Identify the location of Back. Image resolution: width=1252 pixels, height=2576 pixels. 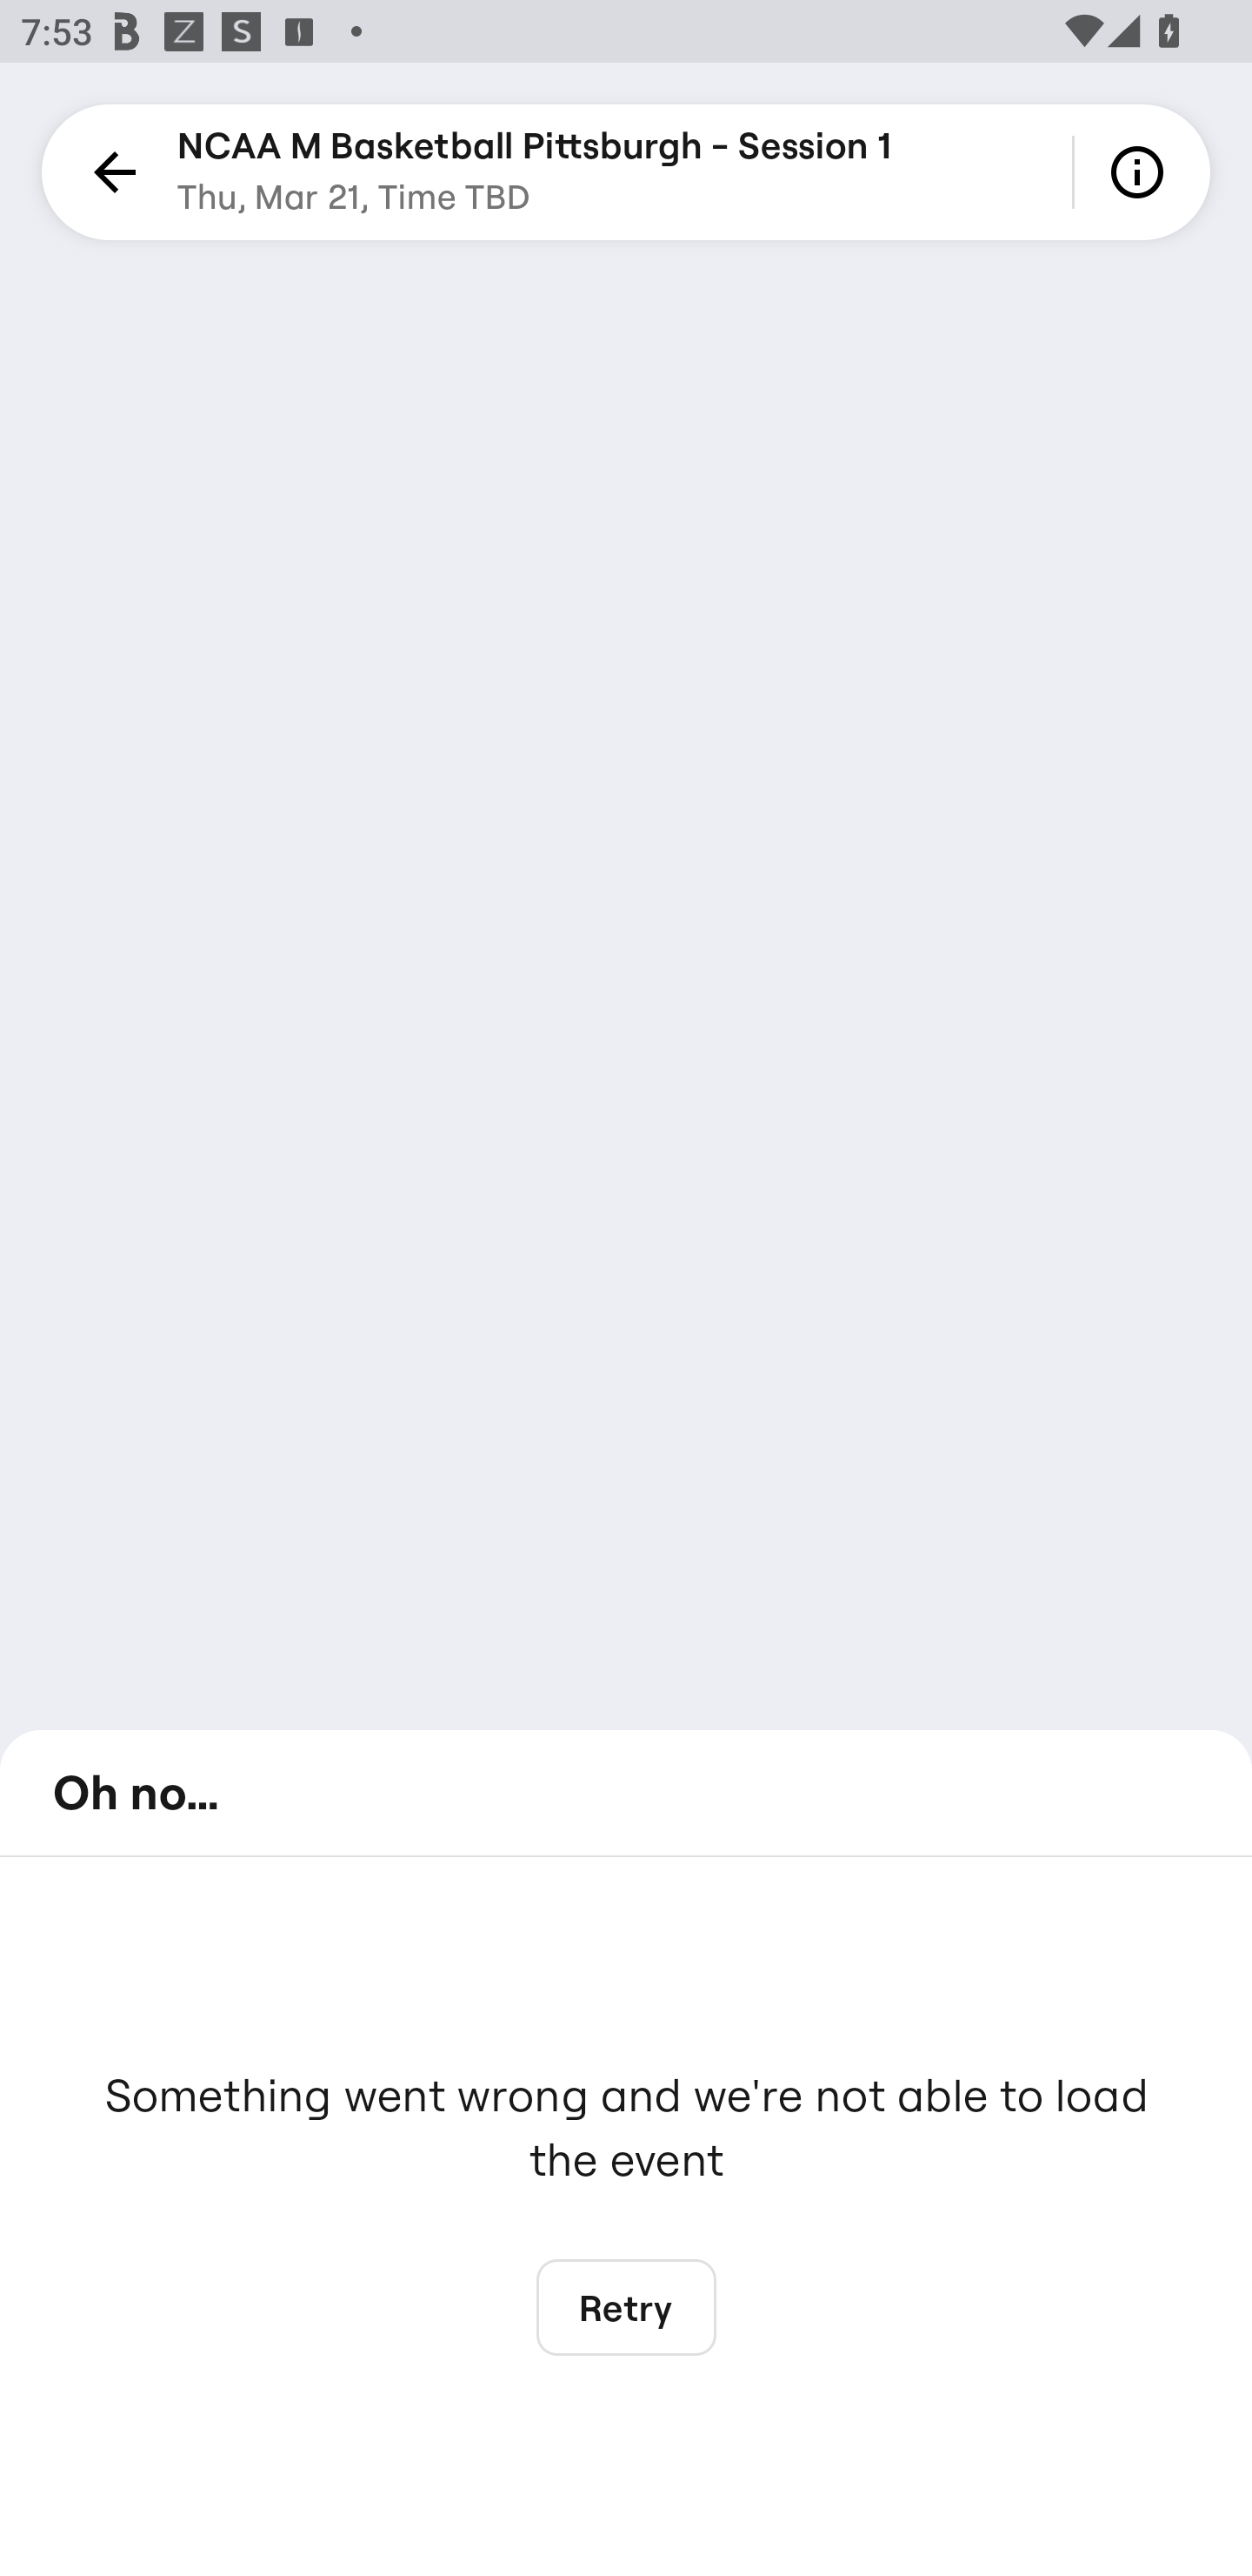
(110, 172).